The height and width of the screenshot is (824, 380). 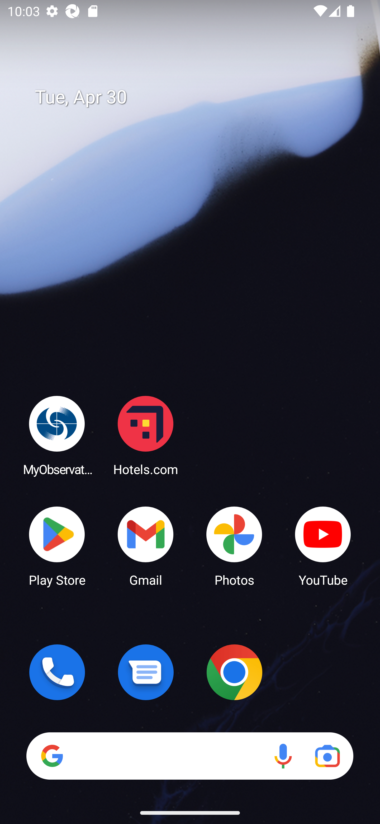 What do you see at coordinates (57, 435) in the screenshot?
I see `MyObservatory` at bounding box center [57, 435].